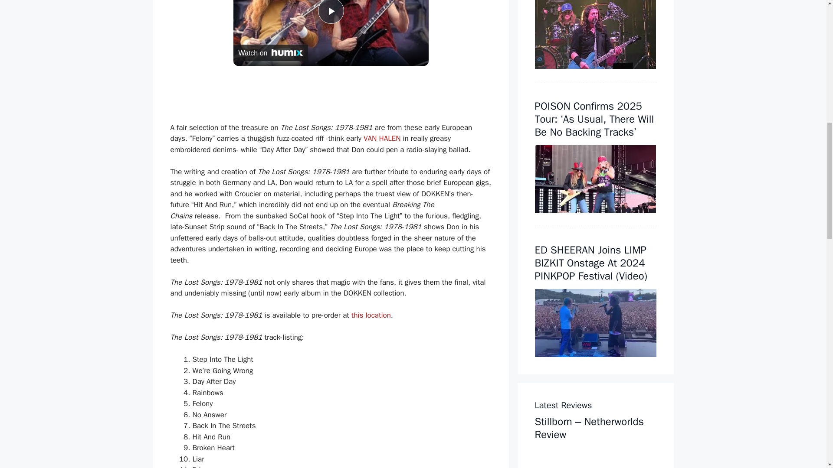 This screenshot has width=833, height=468. What do you see at coordinates (382, 138) in the screenshot?
I see `VAN HALEN` at bounding box center [382, 138].